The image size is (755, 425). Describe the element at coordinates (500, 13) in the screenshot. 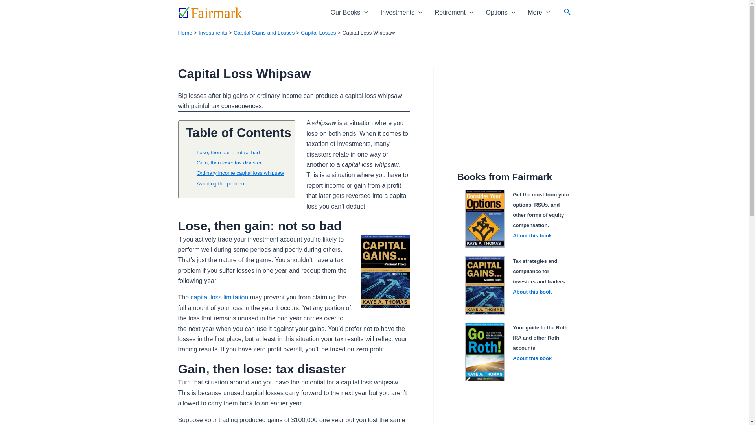

I see `Options` at that location.